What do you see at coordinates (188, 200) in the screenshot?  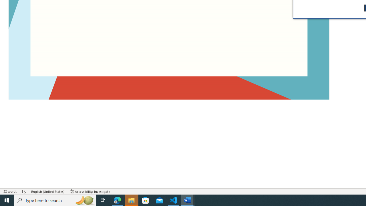 I see `Word - 2 running windows` at bounding box center [188, 200].